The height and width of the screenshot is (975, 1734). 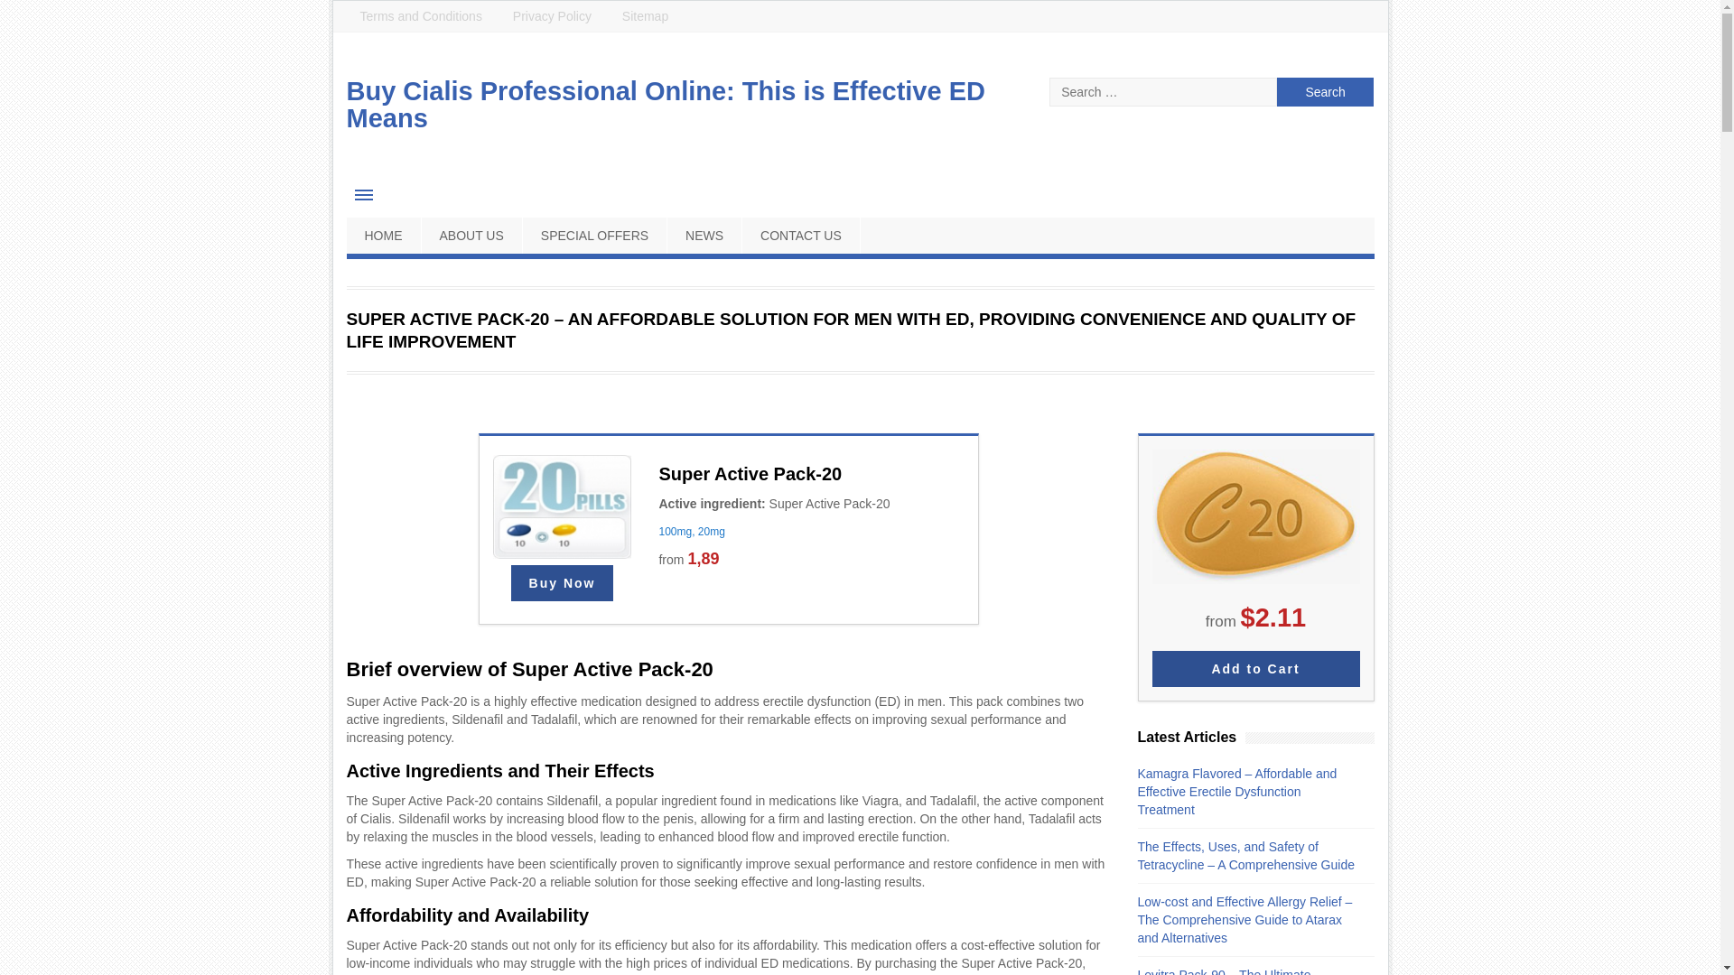 What do you see at coordinates (645, 16) in the screenshot?
I see `Sitemap` at bounding box center [645, 16].